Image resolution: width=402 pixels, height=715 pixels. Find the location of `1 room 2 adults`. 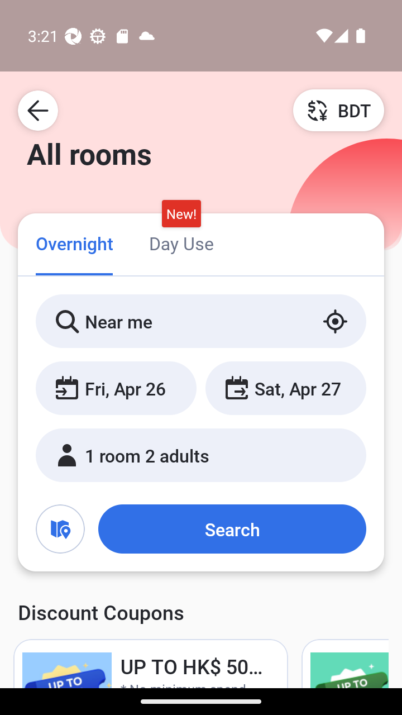

1 room 2 adults is located at coordinates (201, 455).